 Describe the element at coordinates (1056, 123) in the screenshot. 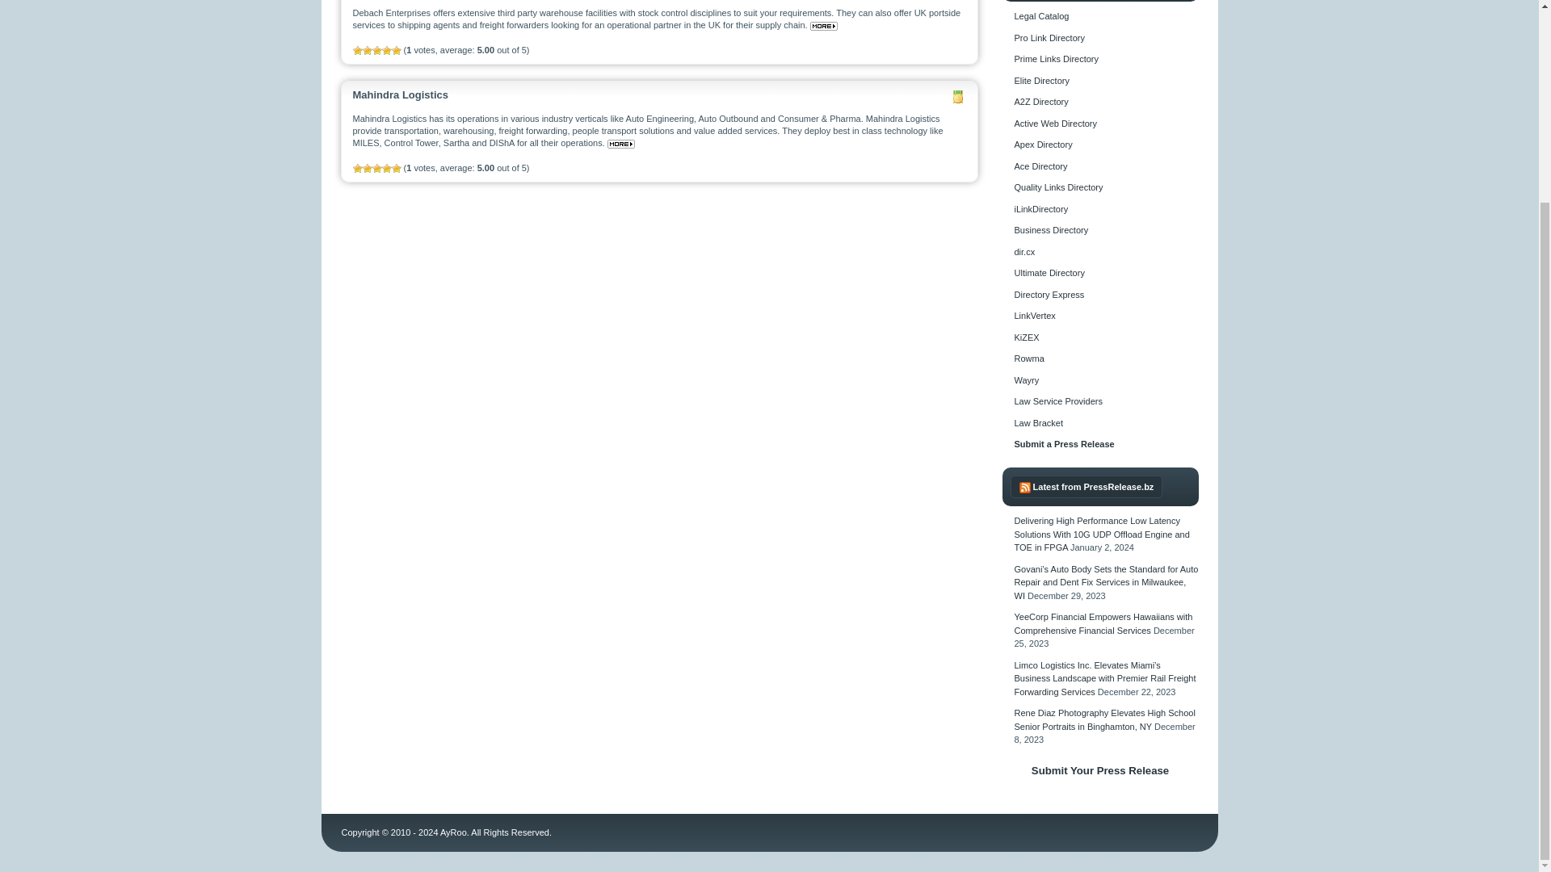

I see `Active Web Directory` at that location.